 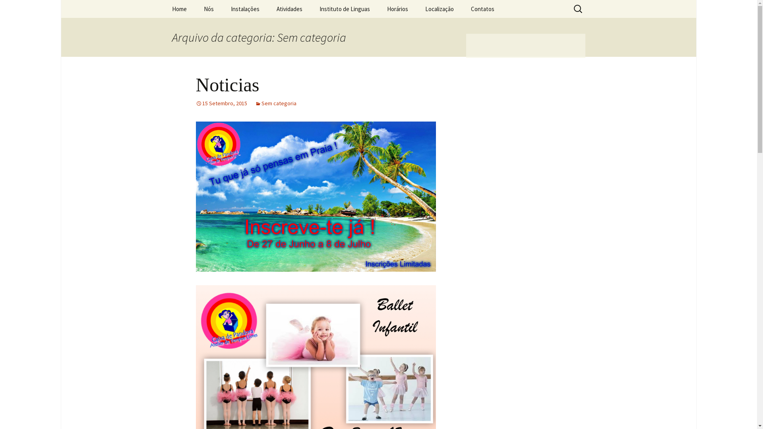 I want to click on O Mito, so click(x=235, y=27).